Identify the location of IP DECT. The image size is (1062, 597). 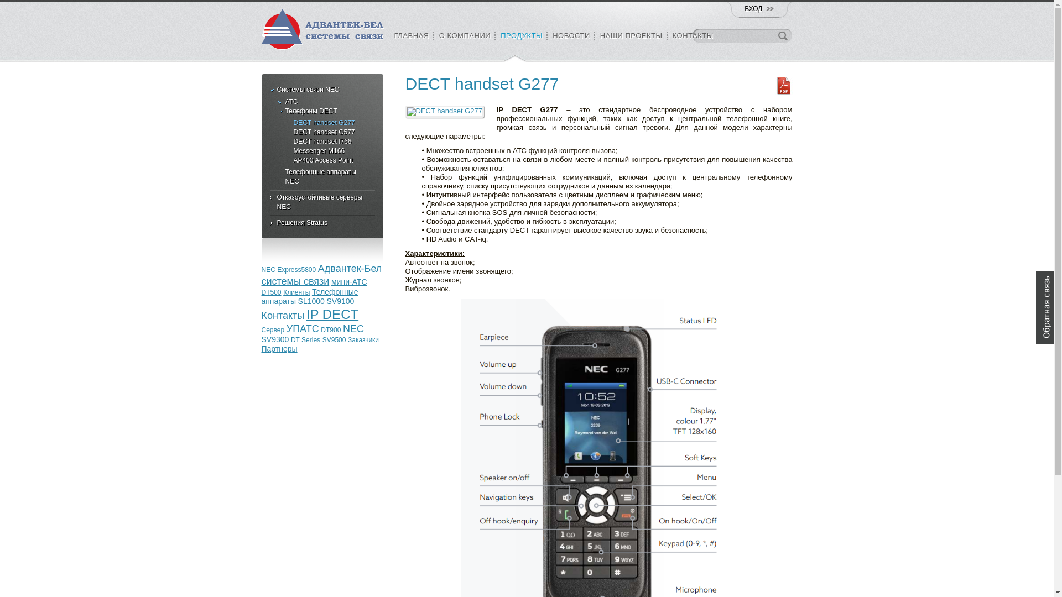
(332, 314).